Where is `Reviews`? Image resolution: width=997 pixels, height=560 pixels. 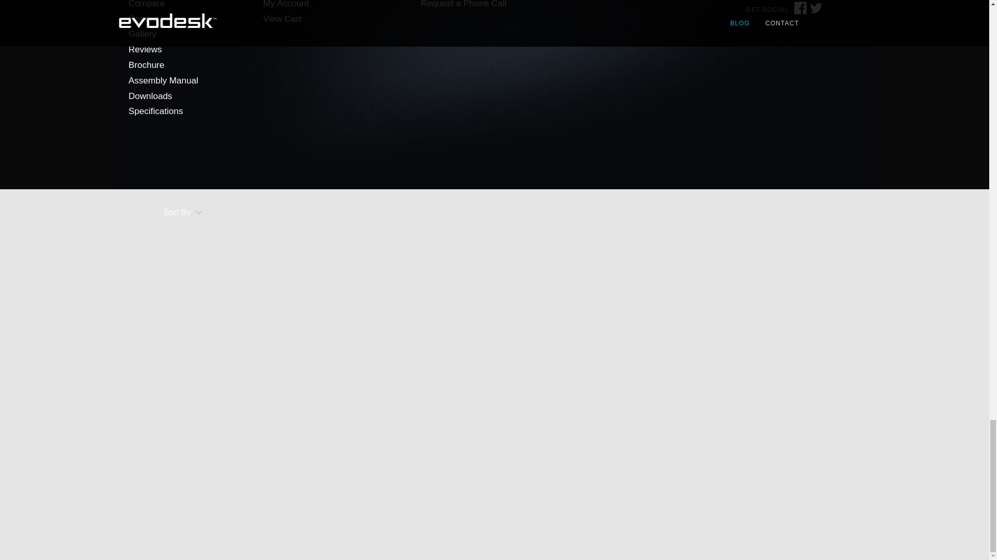 Reviews is located at coordinates (145, 49).